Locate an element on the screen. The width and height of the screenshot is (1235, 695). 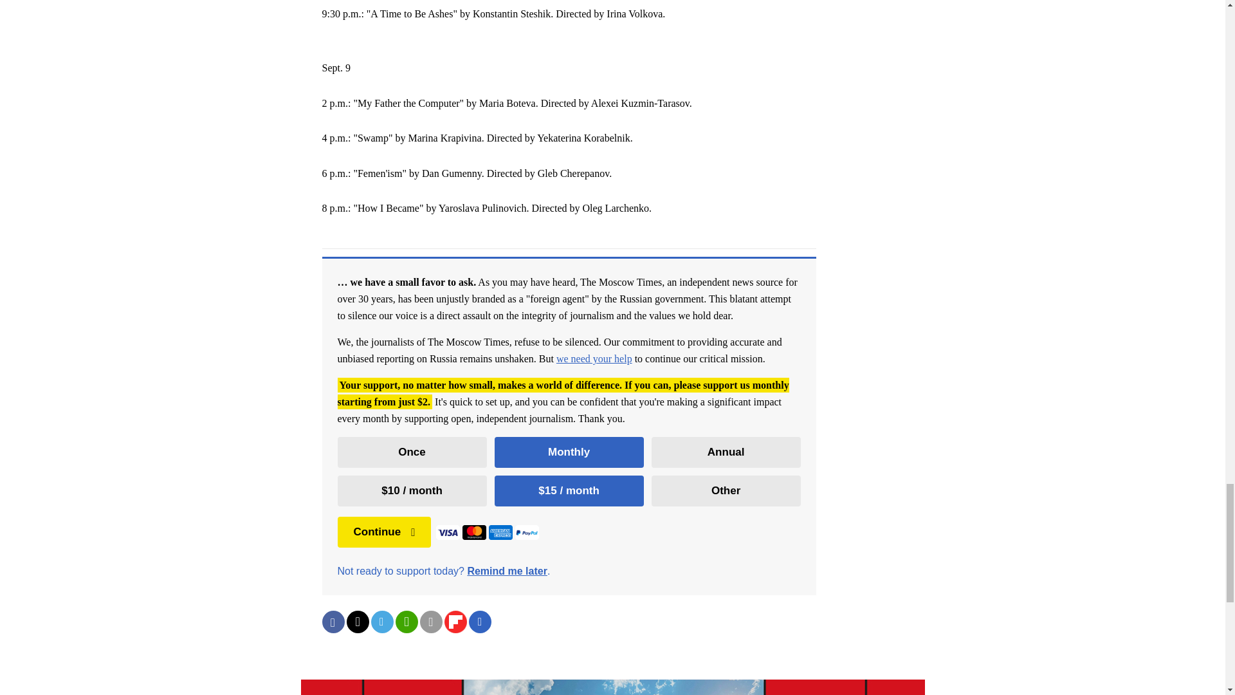
Share on Telegram is located at coordinates (381, 622).